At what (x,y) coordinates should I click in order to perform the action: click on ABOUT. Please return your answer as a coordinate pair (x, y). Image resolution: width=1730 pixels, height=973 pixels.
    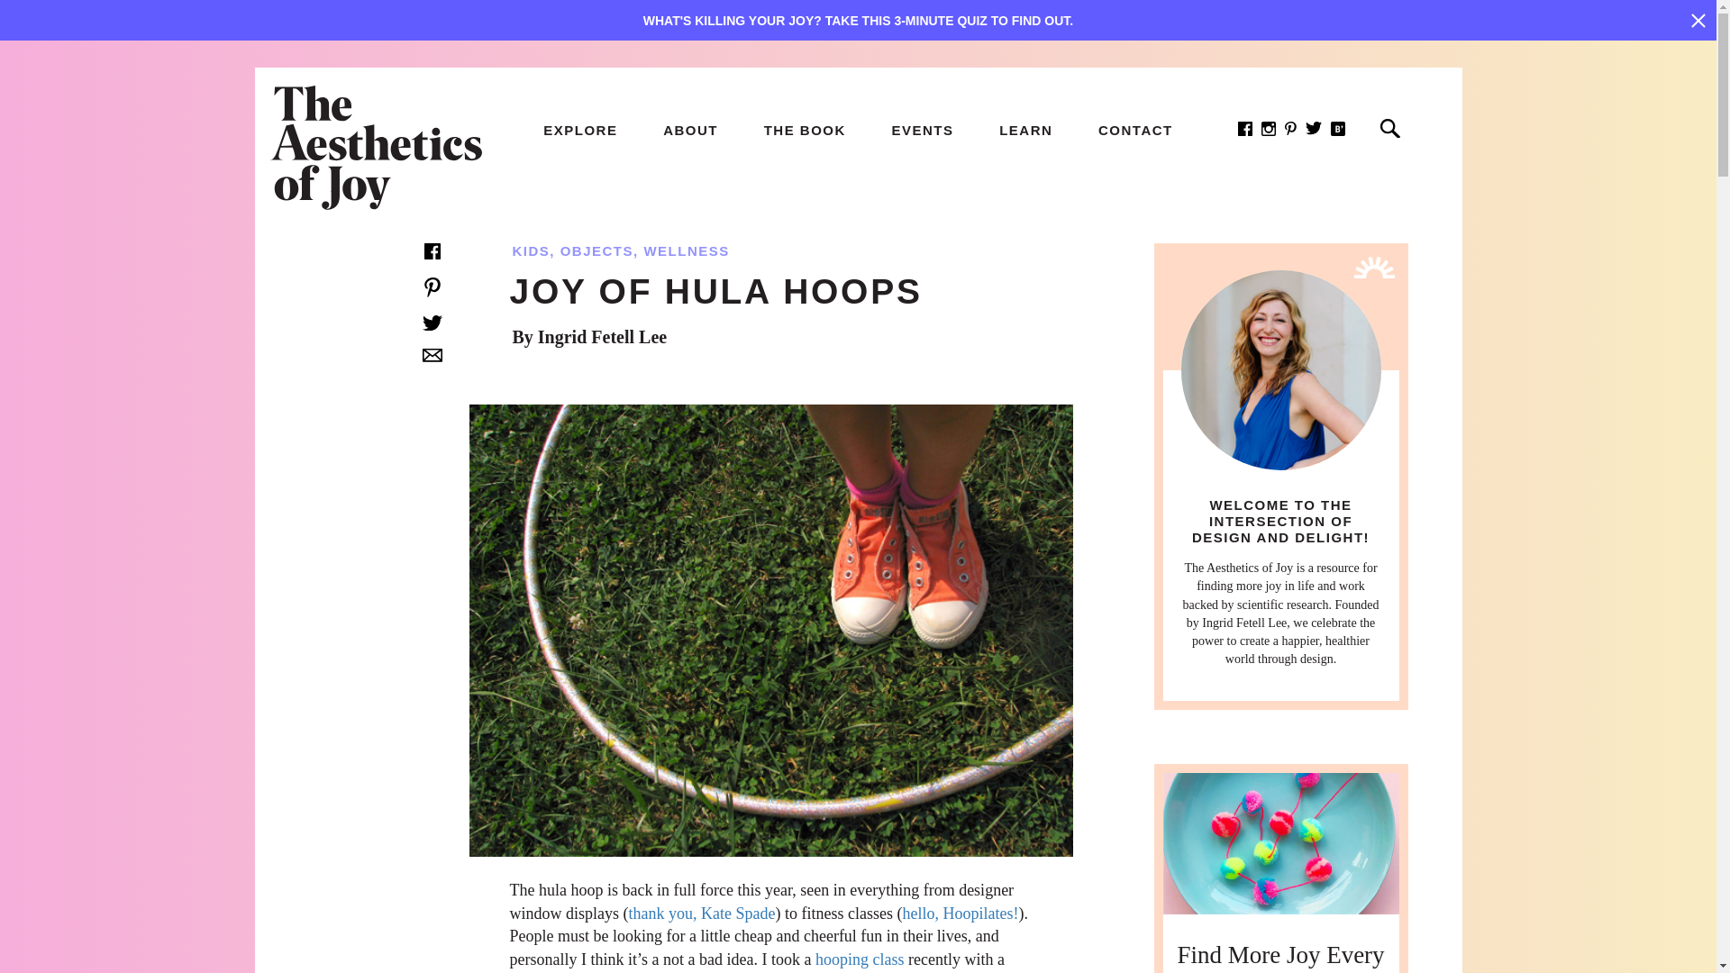
    Looking at the image, I should click on (690, 130).